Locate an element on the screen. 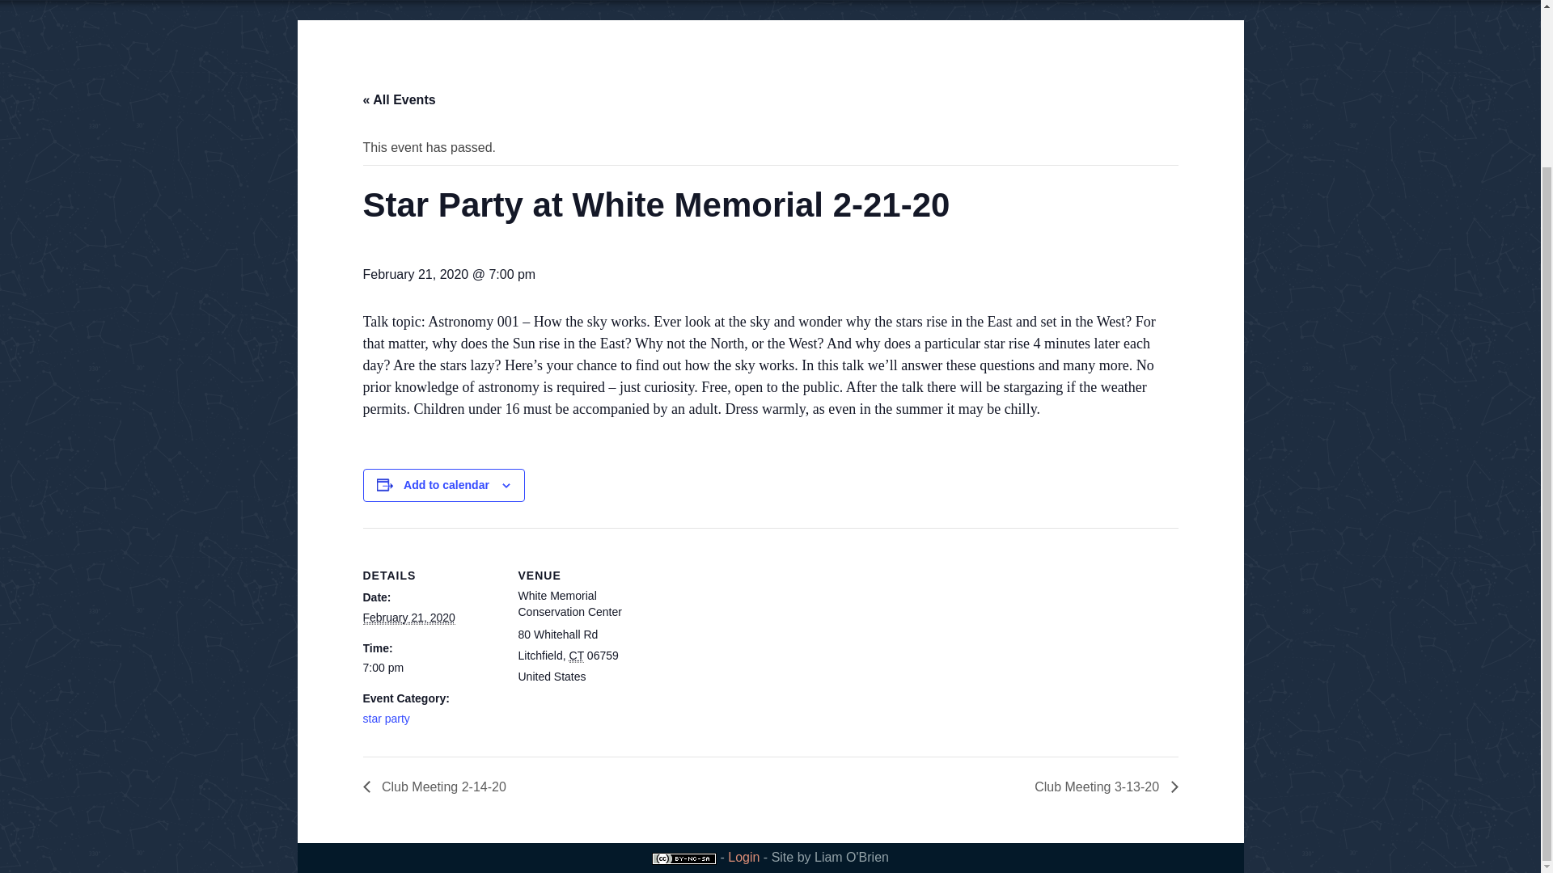 This screenshot has width=1553, height=873. 2020-02-21 is located at coordinates (430, 668).